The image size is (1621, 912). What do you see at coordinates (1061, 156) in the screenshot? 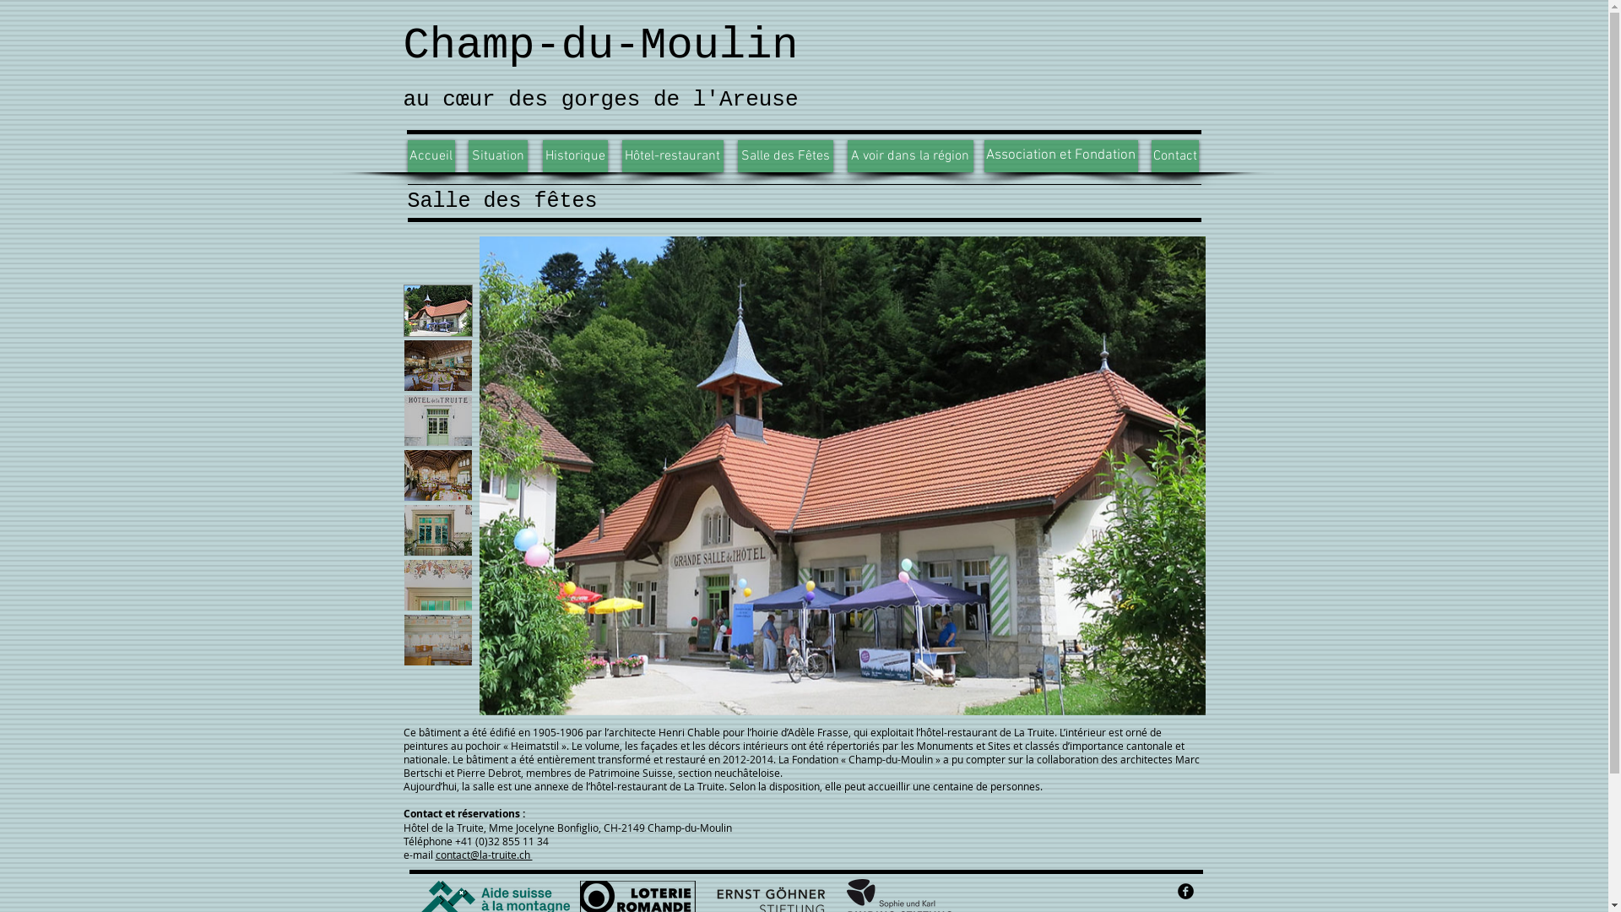
I see `Association et Fondation` at bounding box center [1061, 156].